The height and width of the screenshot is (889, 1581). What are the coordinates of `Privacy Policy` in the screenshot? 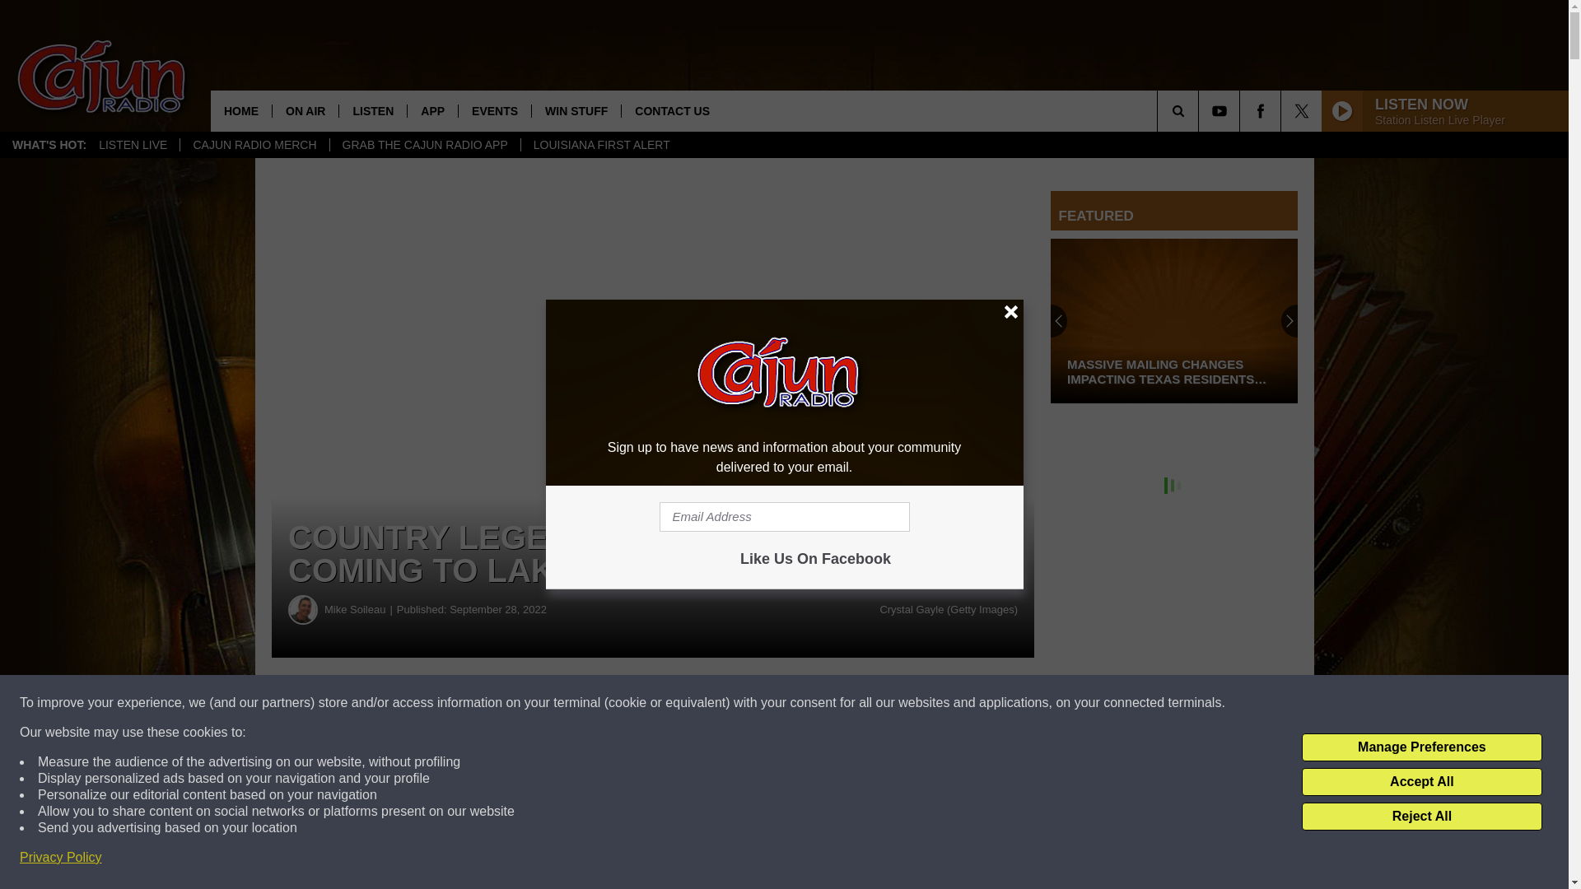 It's located at (61, 858).